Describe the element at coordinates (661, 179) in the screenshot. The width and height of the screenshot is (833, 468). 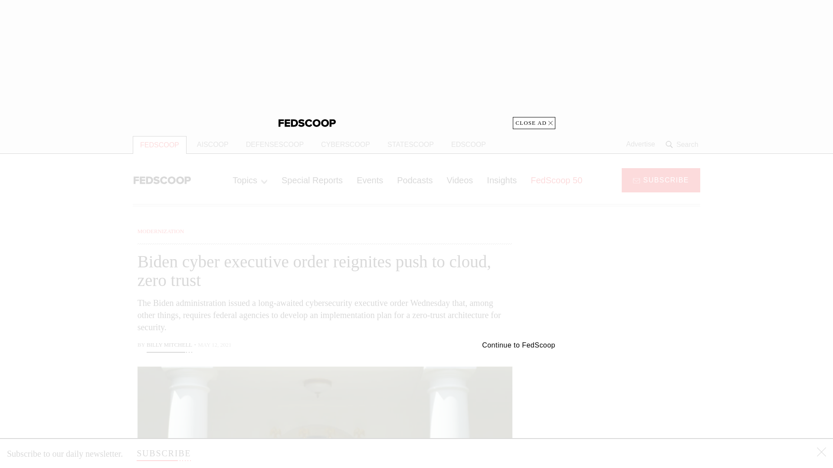
I see `SUBSCRIBE` at that location.